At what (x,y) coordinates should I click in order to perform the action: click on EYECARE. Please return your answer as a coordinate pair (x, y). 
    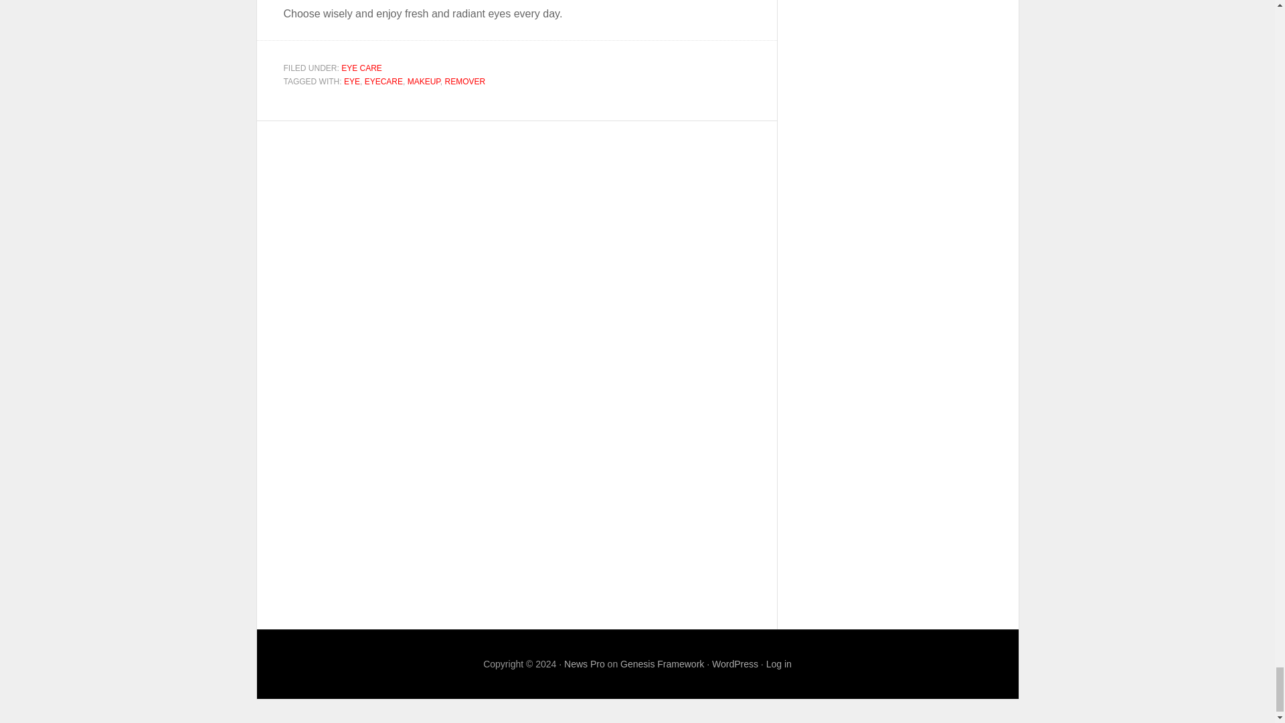
    Looking at the image, I should click on (384, 81).